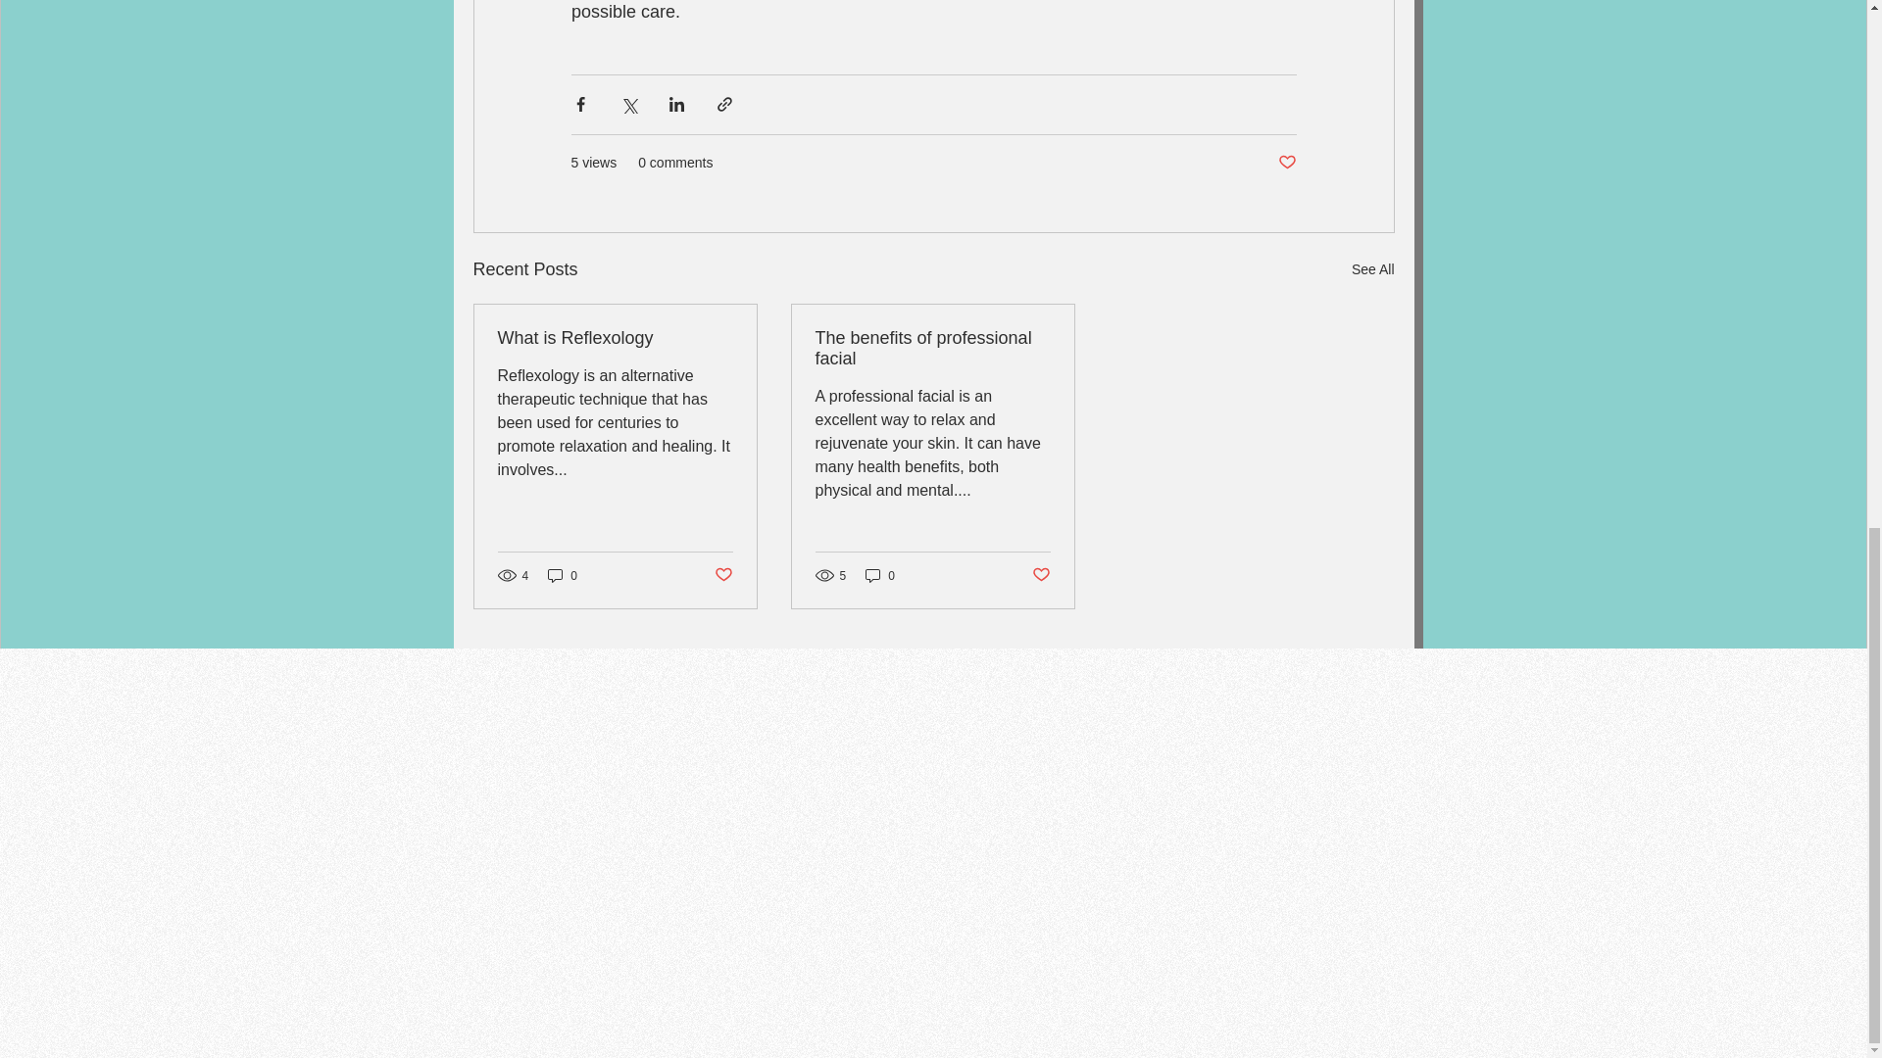 This screenshot has height=1058, width=1882. Describe the element at coordinates (932, 348) in the screenshot. I see `The benefits of professional facial` at that location.